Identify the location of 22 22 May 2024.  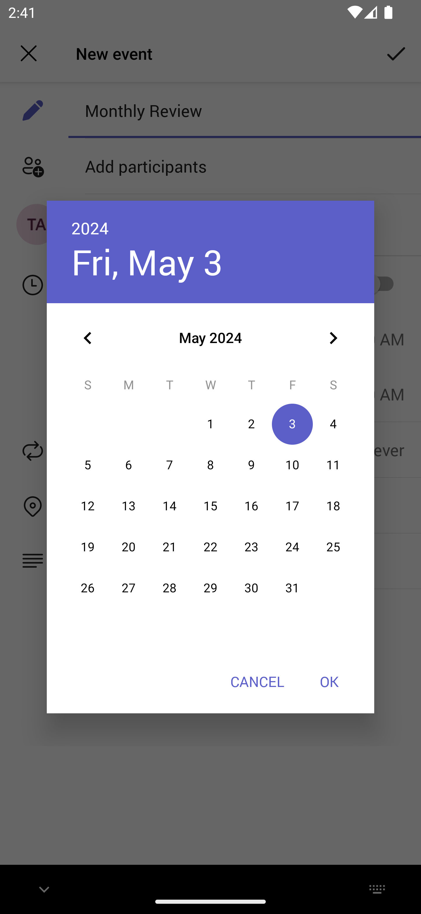
(210, 547).